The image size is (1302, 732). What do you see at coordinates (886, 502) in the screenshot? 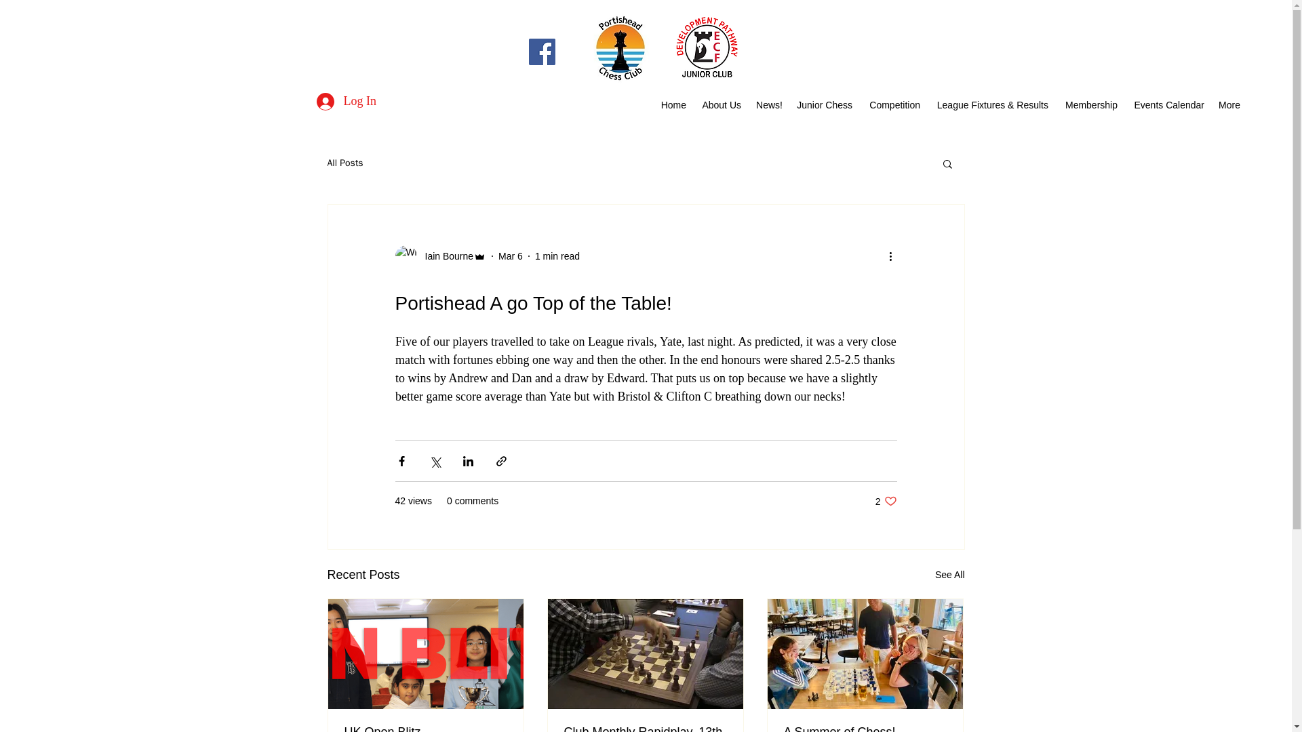
I see `Iain Bourne` at bounding box center [886, 502].